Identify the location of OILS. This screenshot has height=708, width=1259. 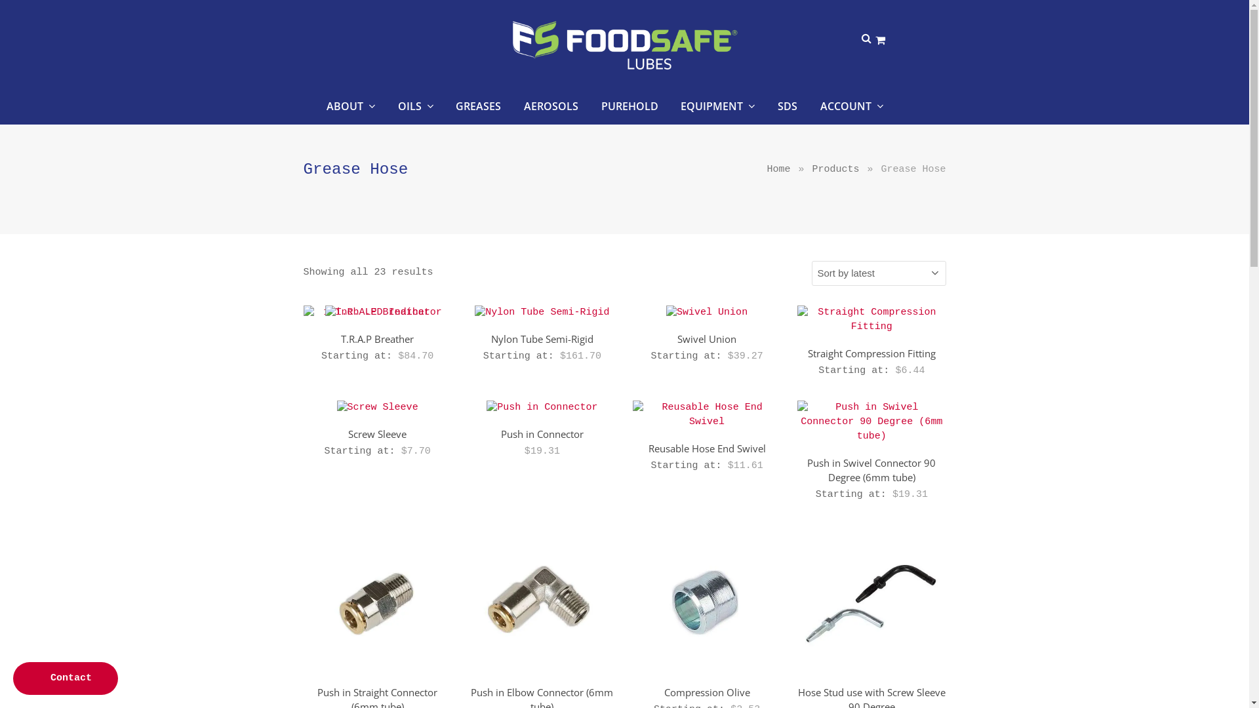
(416, 108).